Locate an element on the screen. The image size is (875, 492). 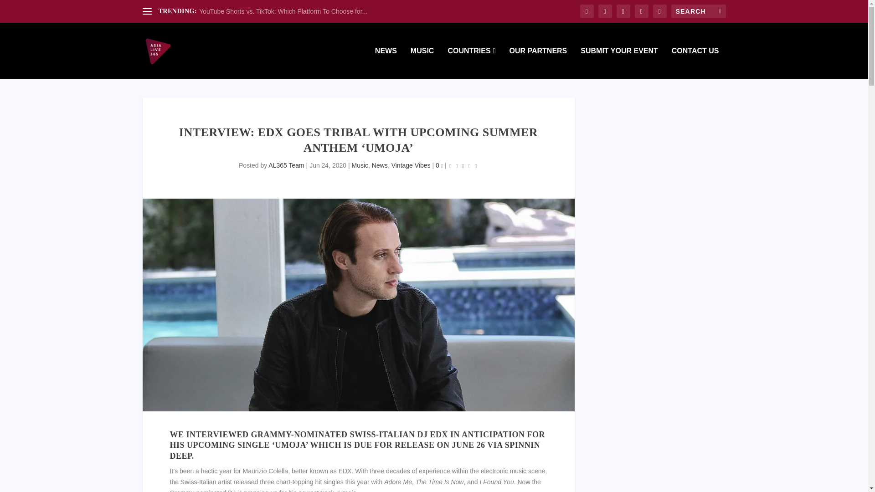
Rating: 0.00 is located at coordinates (463, 166).